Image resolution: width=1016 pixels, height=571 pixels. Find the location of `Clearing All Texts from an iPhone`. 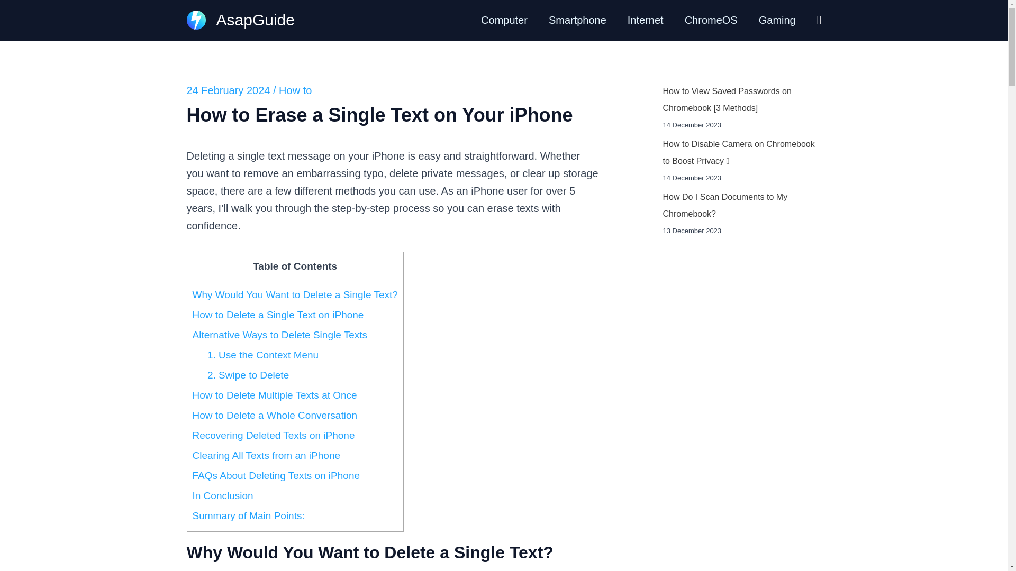

Clearing All Texts from an iPhone is located at coordinates (267, 455).